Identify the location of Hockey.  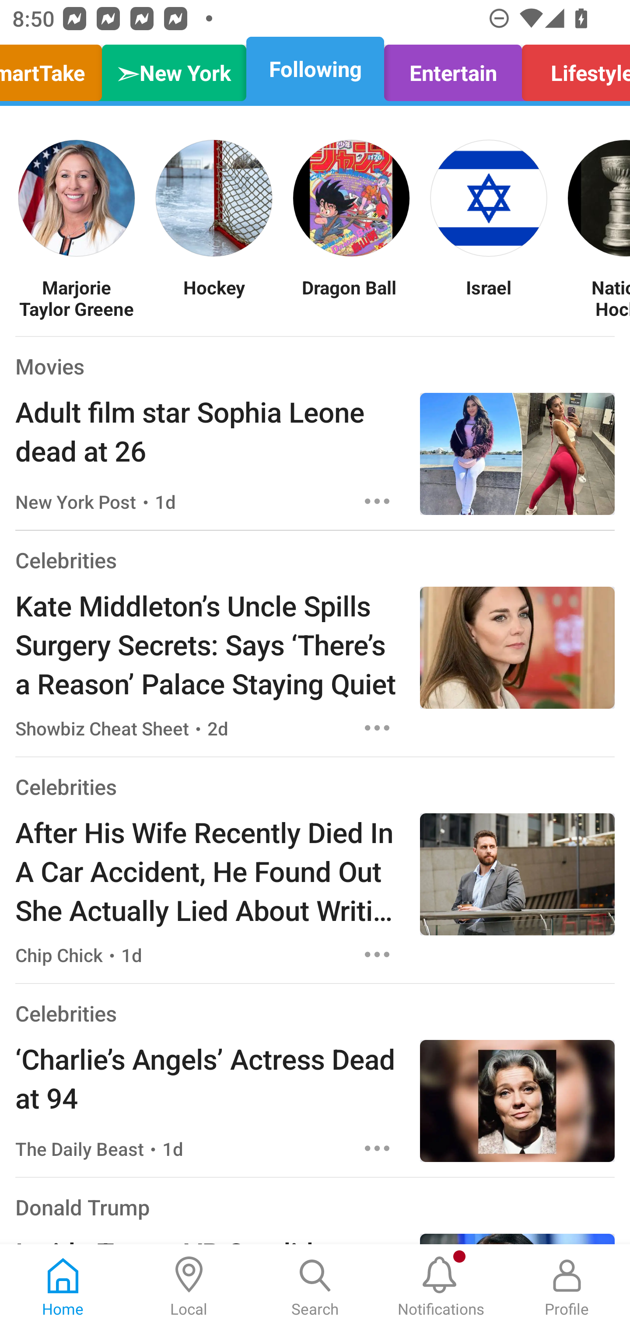
(213, 297).